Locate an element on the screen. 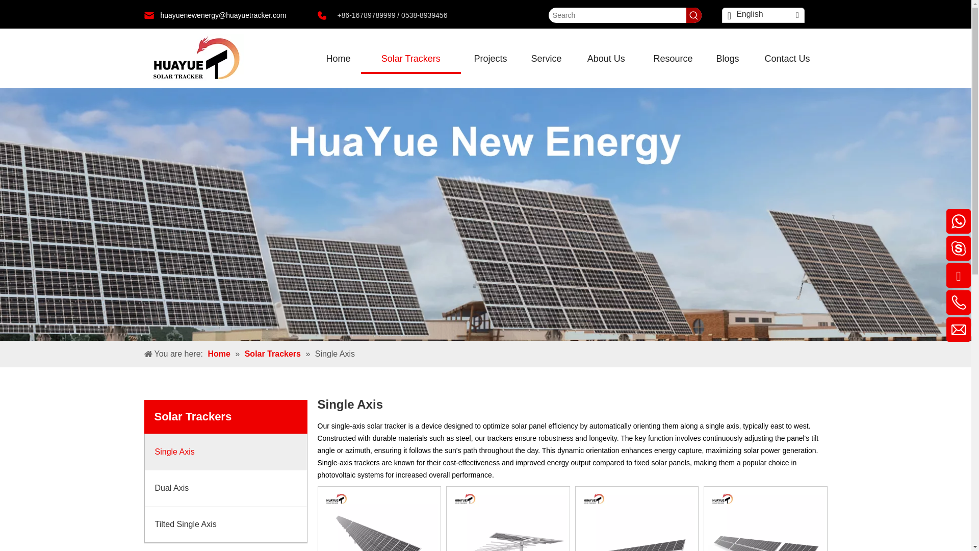  Service is located at coordinates (546, 58).